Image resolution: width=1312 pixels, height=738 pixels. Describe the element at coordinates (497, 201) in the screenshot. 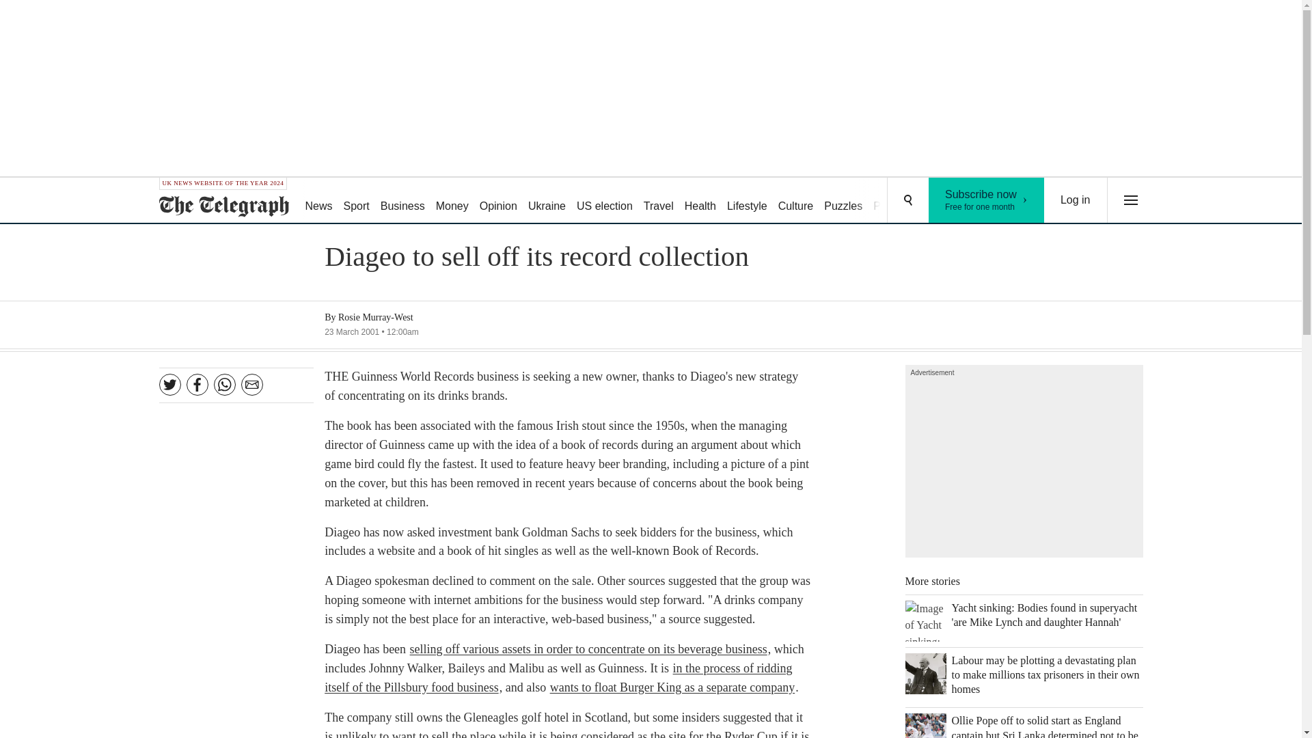

I see `Opinion` at that location.